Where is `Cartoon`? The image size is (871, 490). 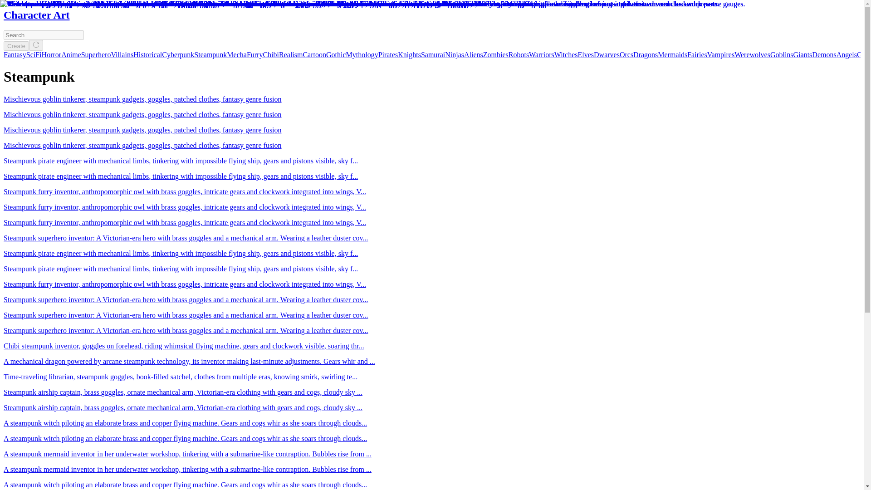
Cartoon is located at coordinates (314, 54).